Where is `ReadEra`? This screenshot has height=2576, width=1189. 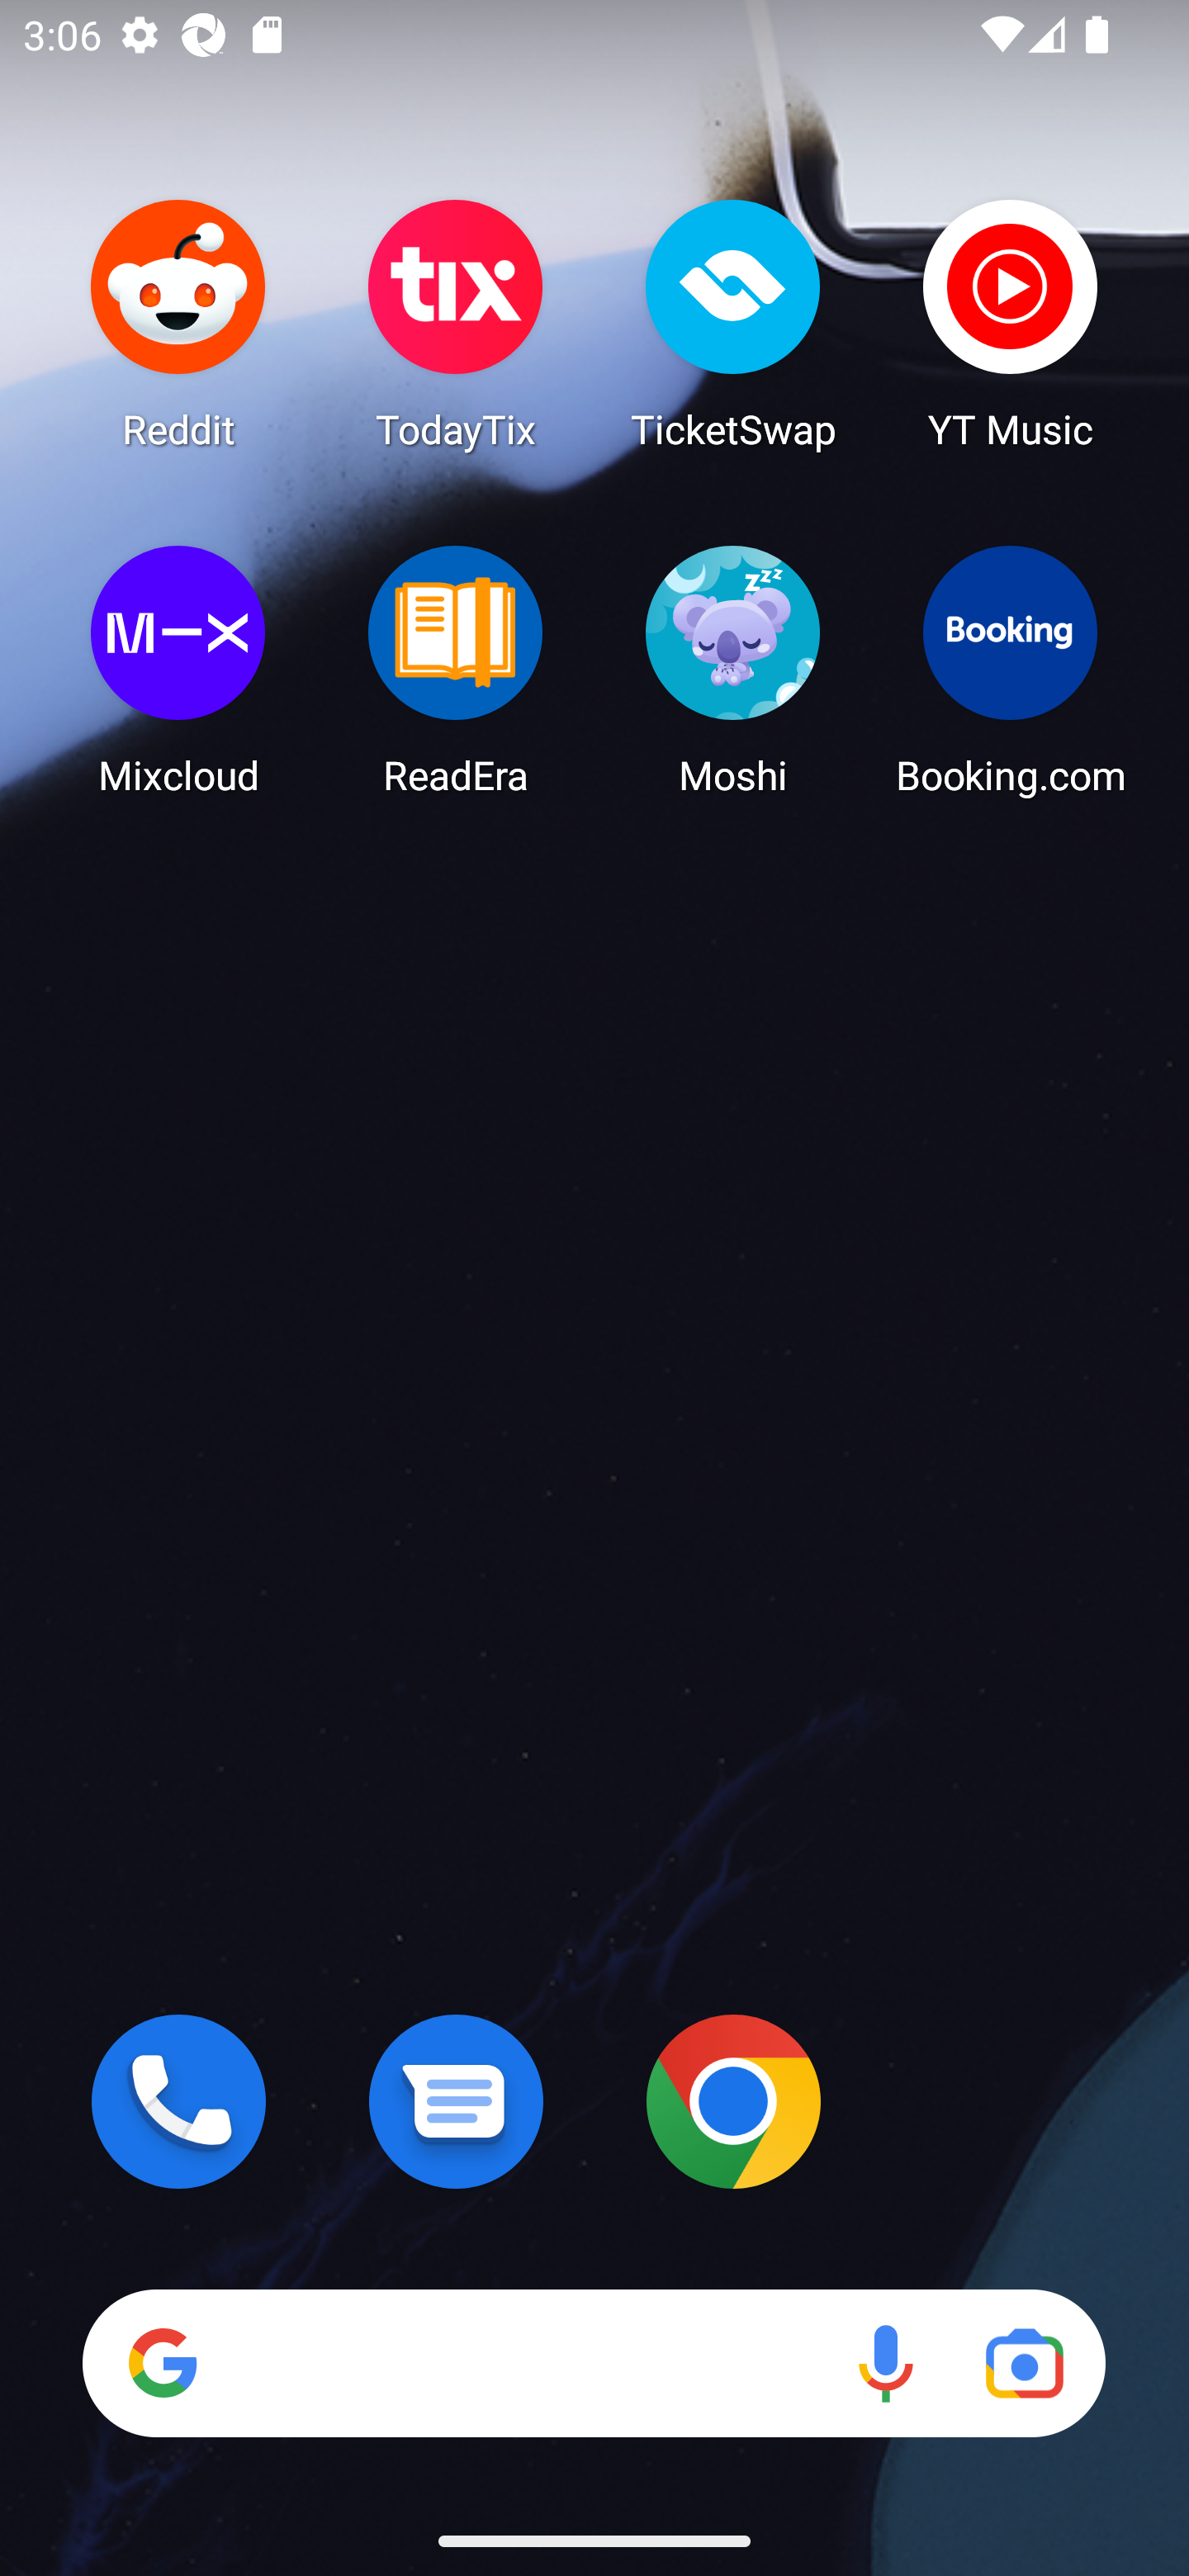
ReadEra is located at coordinates (456, 670).